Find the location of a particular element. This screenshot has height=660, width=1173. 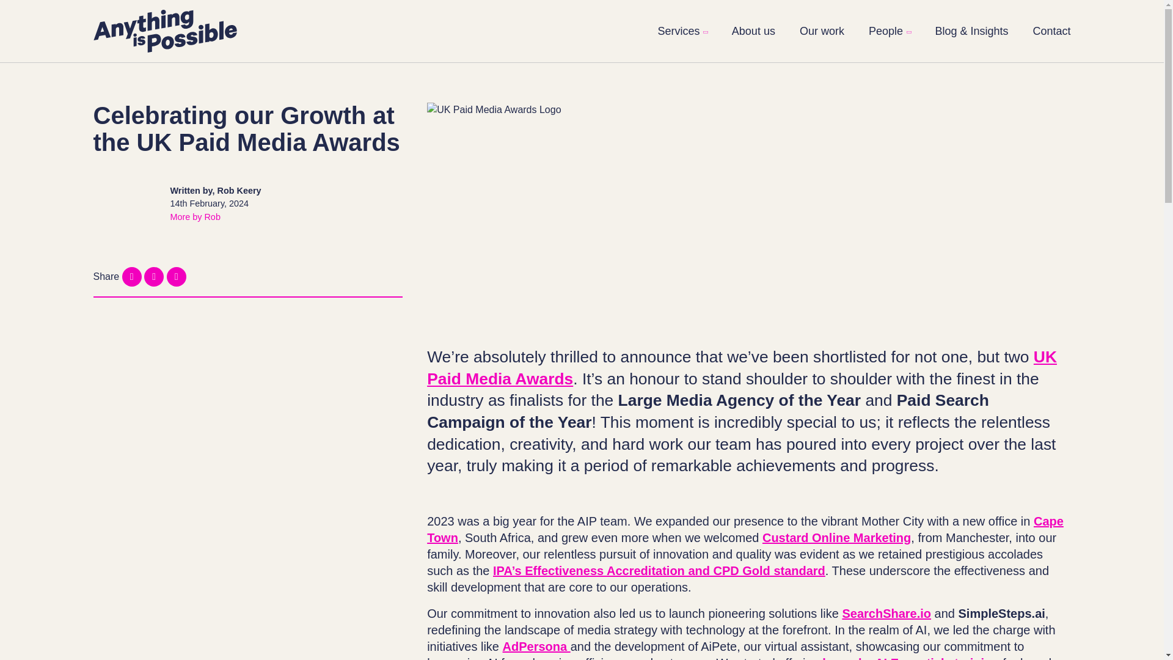

bespoke AI Essentials training is located at coordinates (910, 658).